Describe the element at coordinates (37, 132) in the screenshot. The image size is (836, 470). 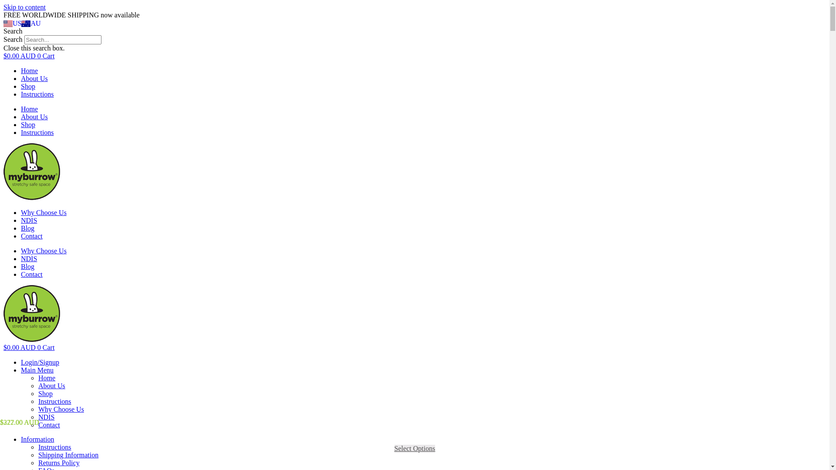
I see `Instructions` at that location.